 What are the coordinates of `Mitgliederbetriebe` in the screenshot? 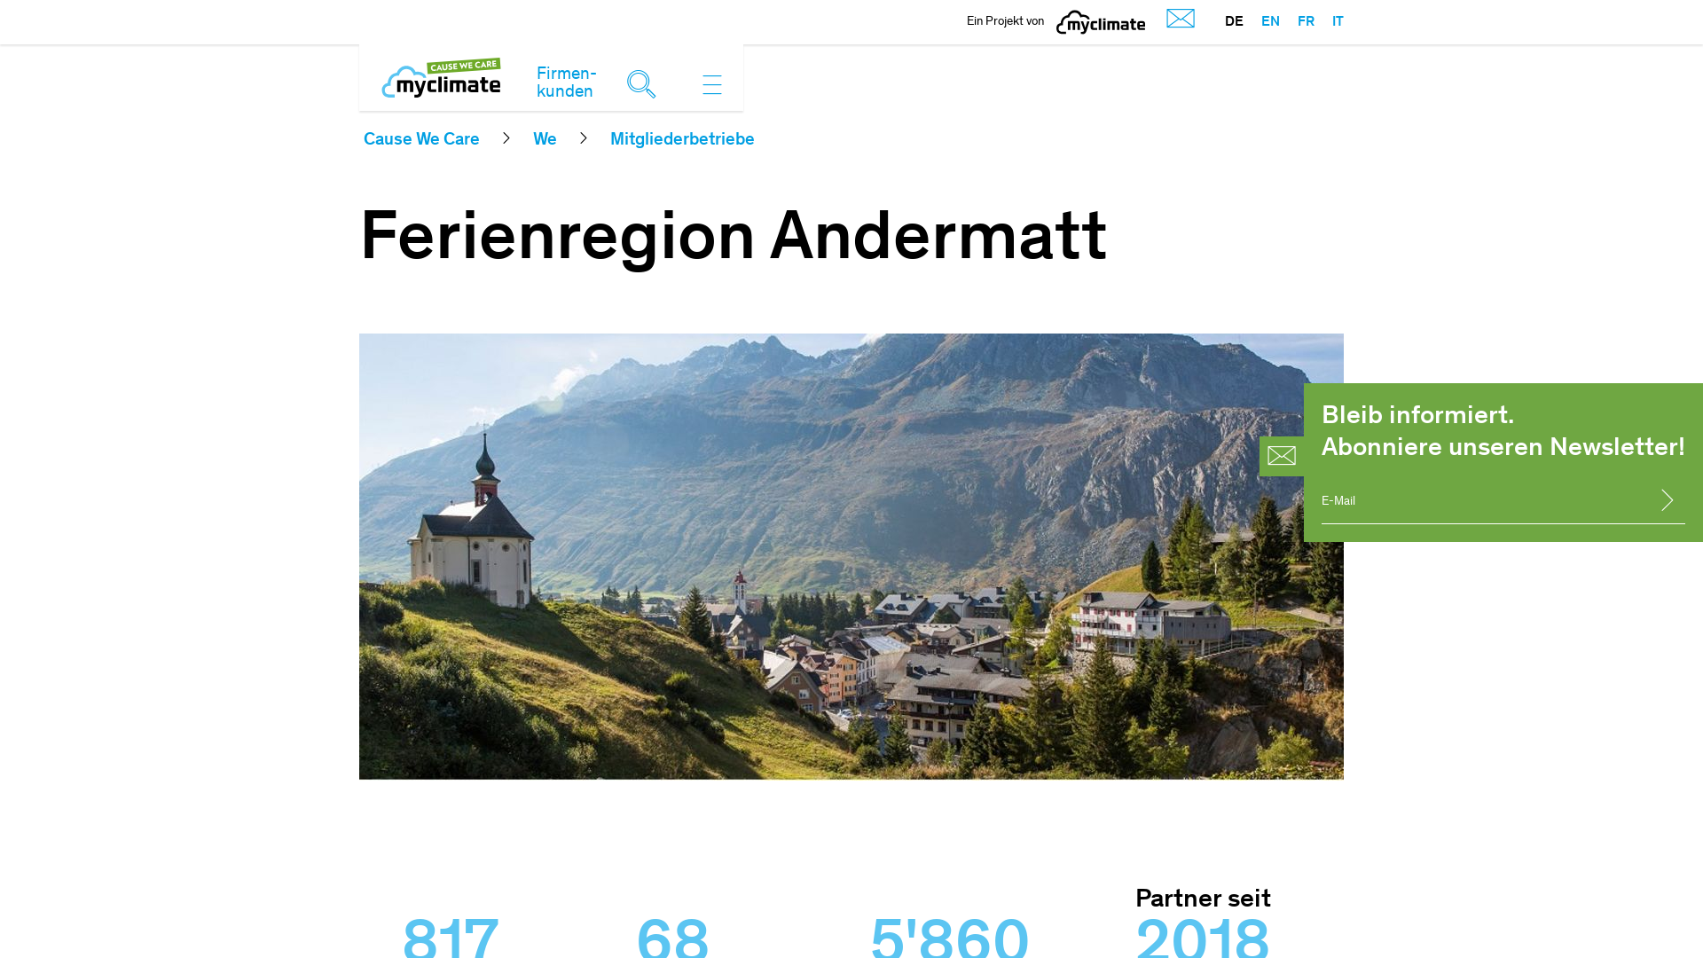 It's located at (683, 141).